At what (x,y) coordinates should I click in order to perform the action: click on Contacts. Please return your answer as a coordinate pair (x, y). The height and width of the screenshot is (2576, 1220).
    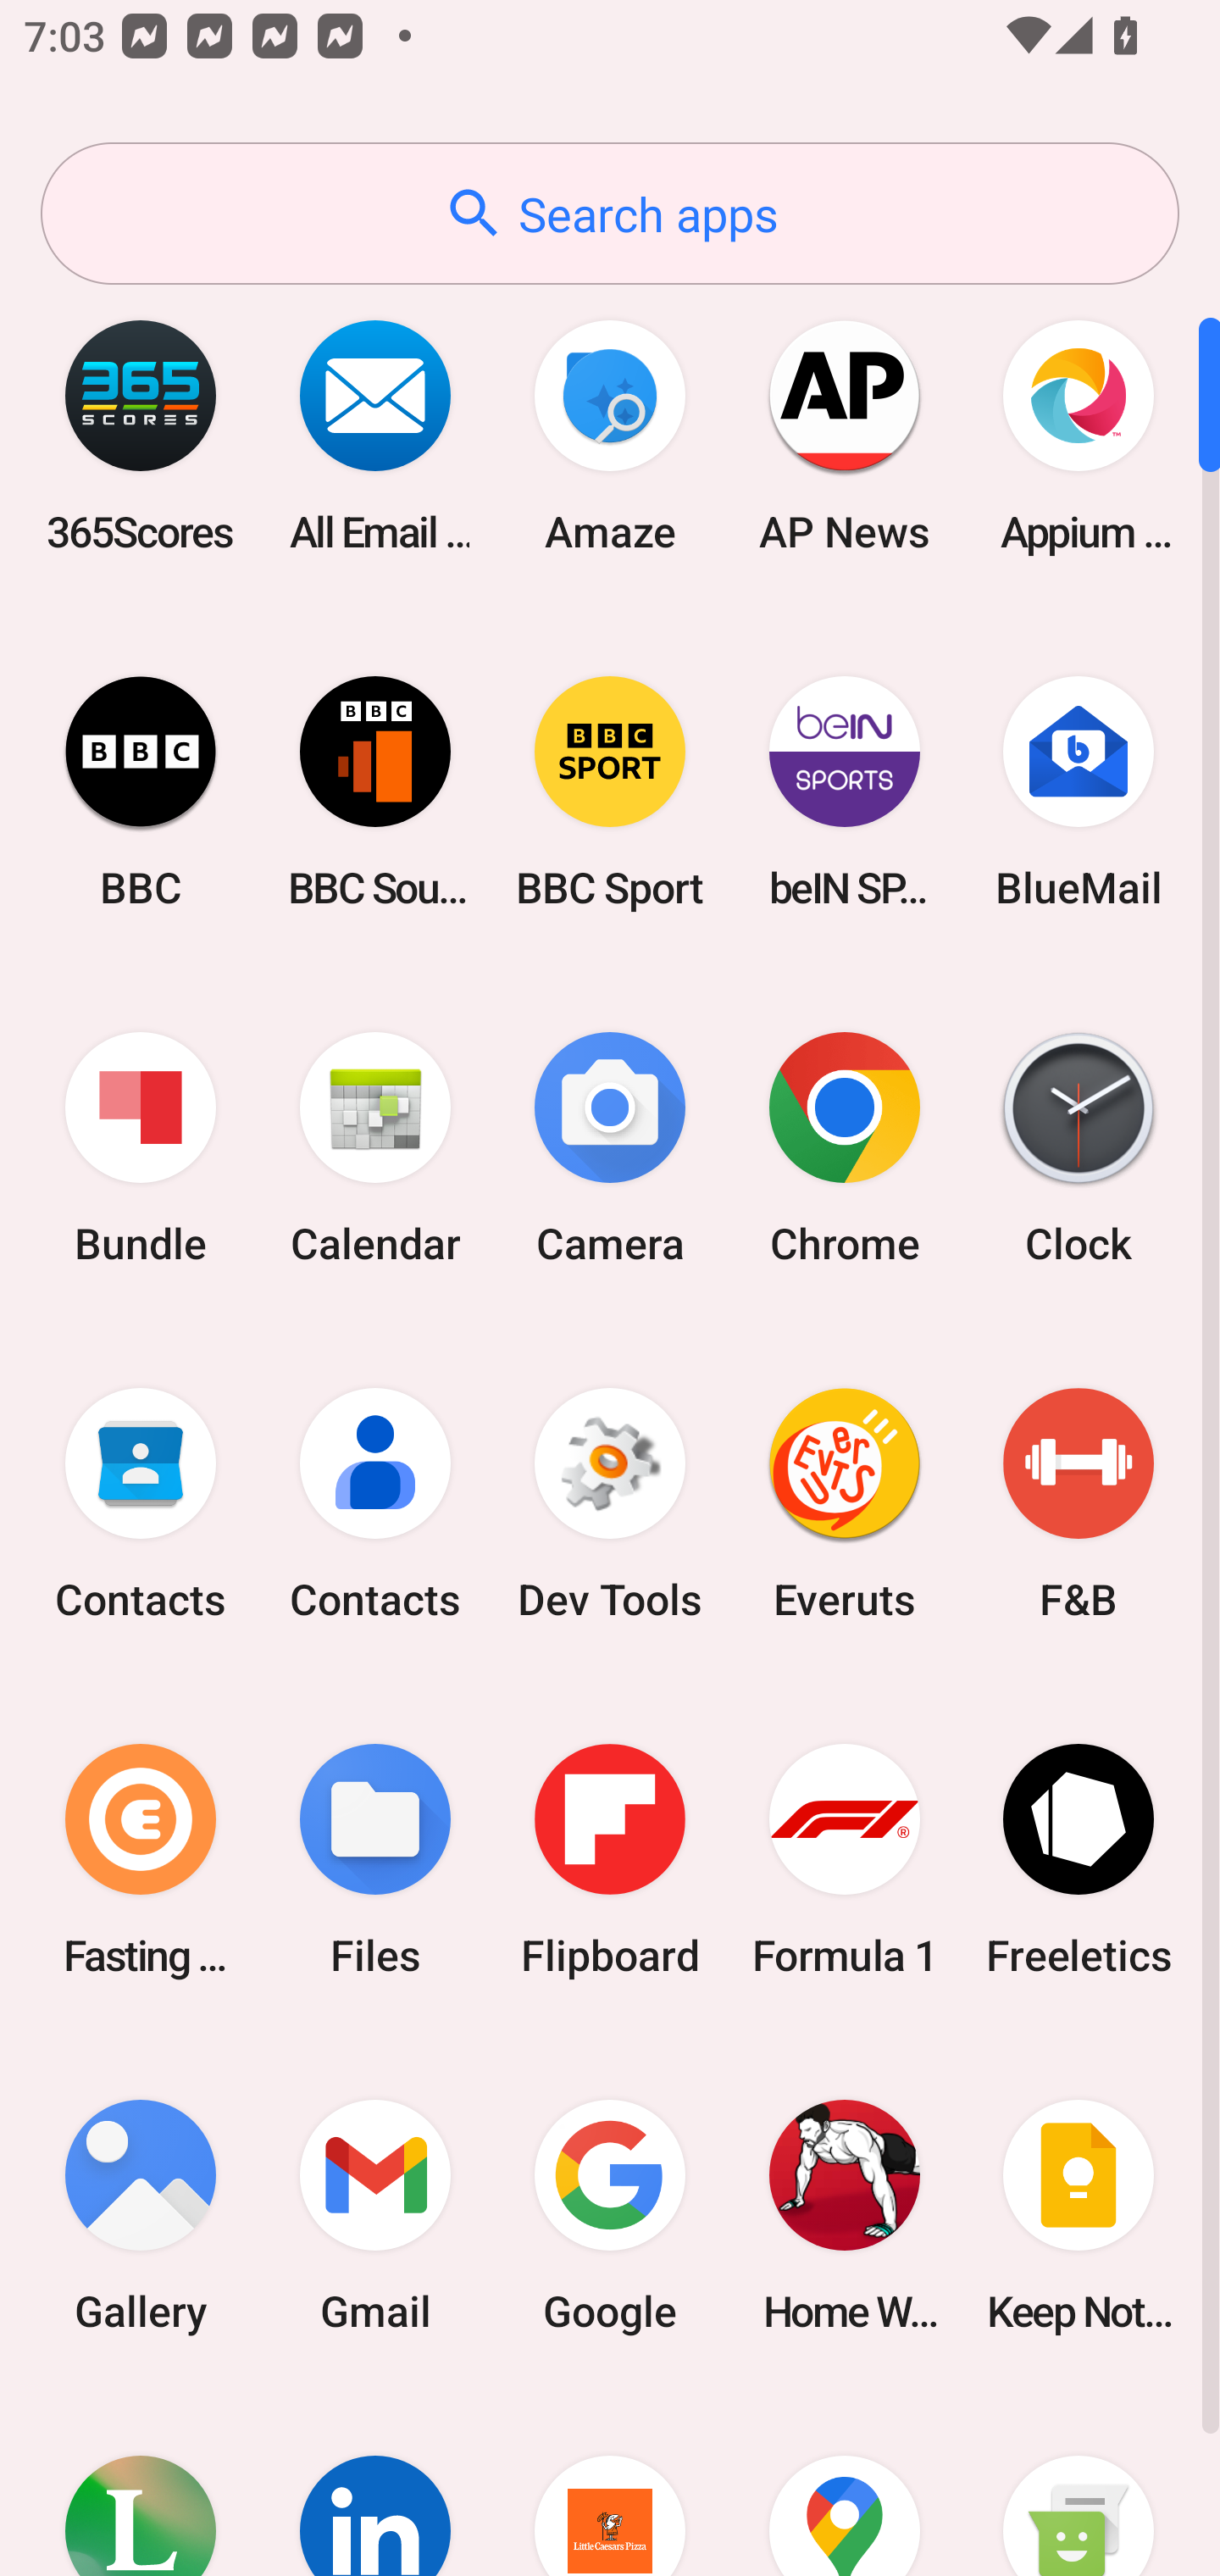
    Looking at the image, I should click on (375, 1504).